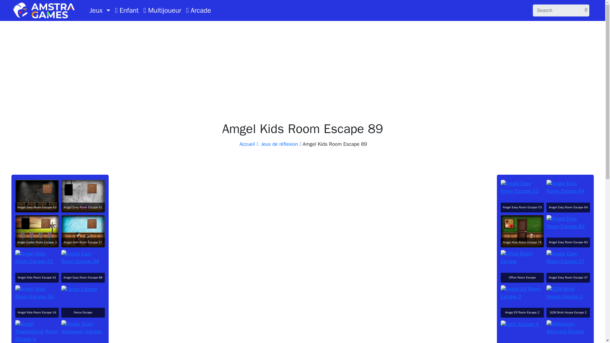 The image size is (610, 343). Describe the element at coordinates (83, 257) in the screenshot. I see `Amgel Easy Room Escape 88` at that location.